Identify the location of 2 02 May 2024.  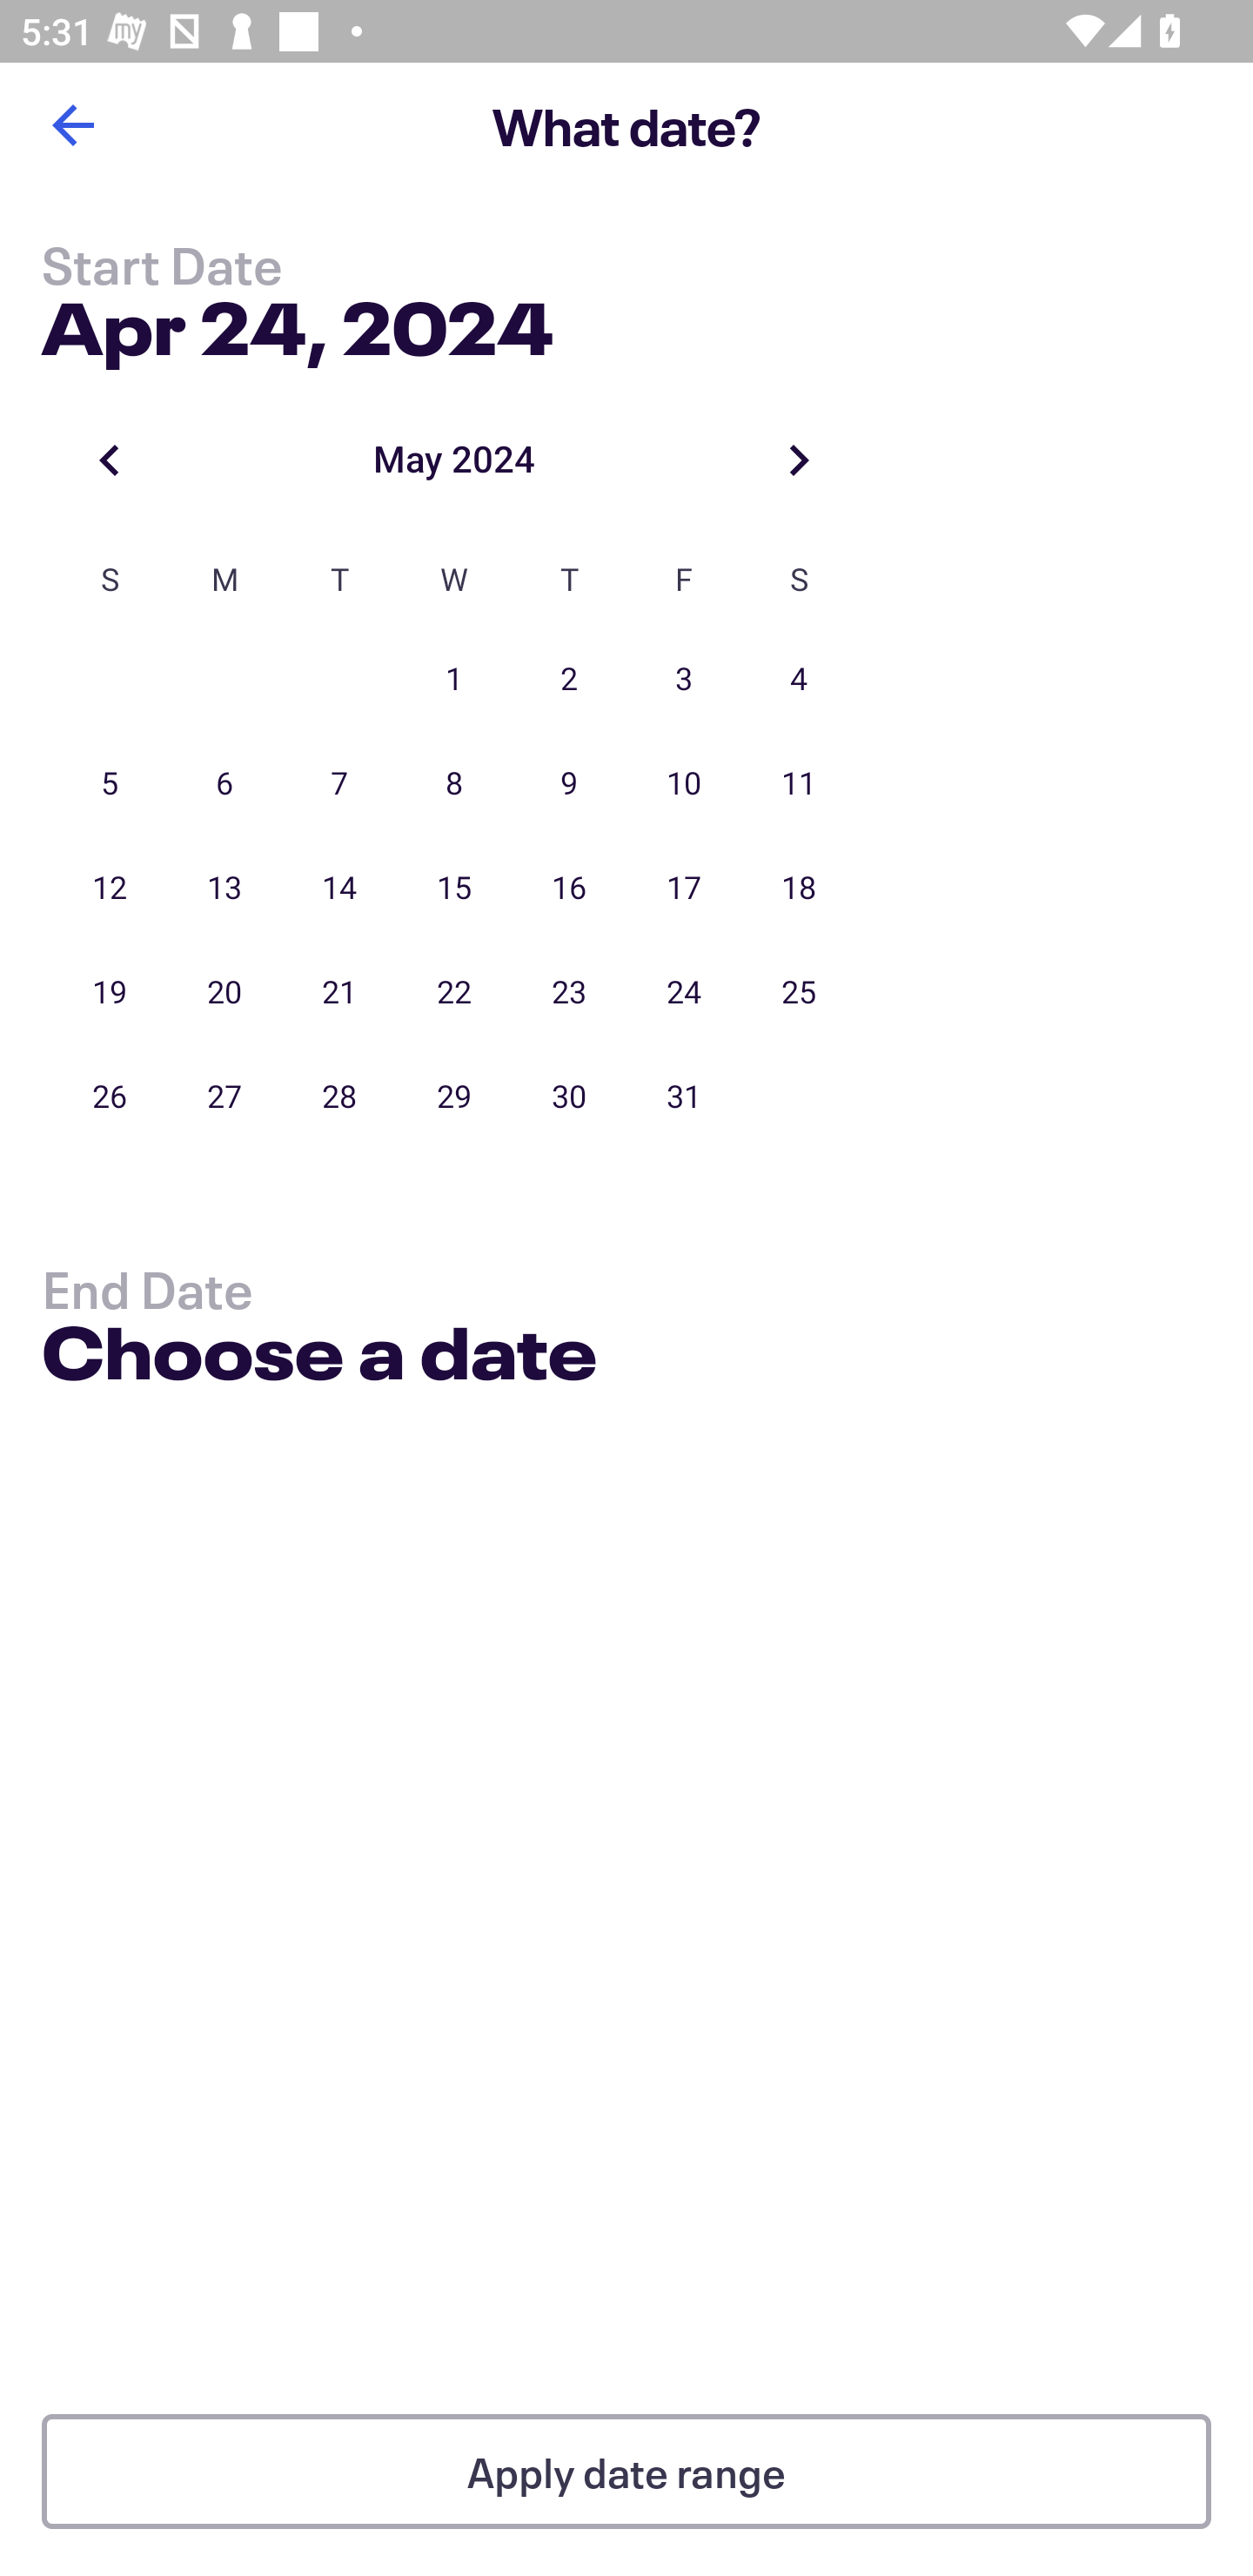
(569, 680).